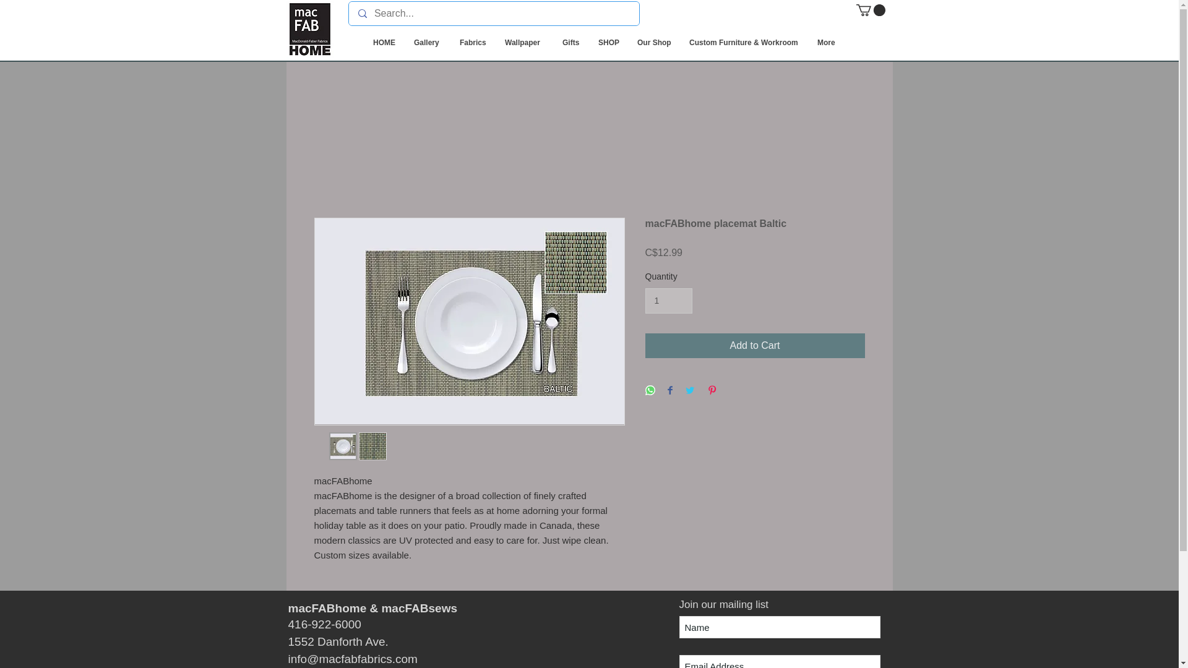 This screenshot has width=1188, height=668. What do you see at coordinates (523, 43) in the screenshot?
I see `Wallpaper` at bounding box center [523, 43].